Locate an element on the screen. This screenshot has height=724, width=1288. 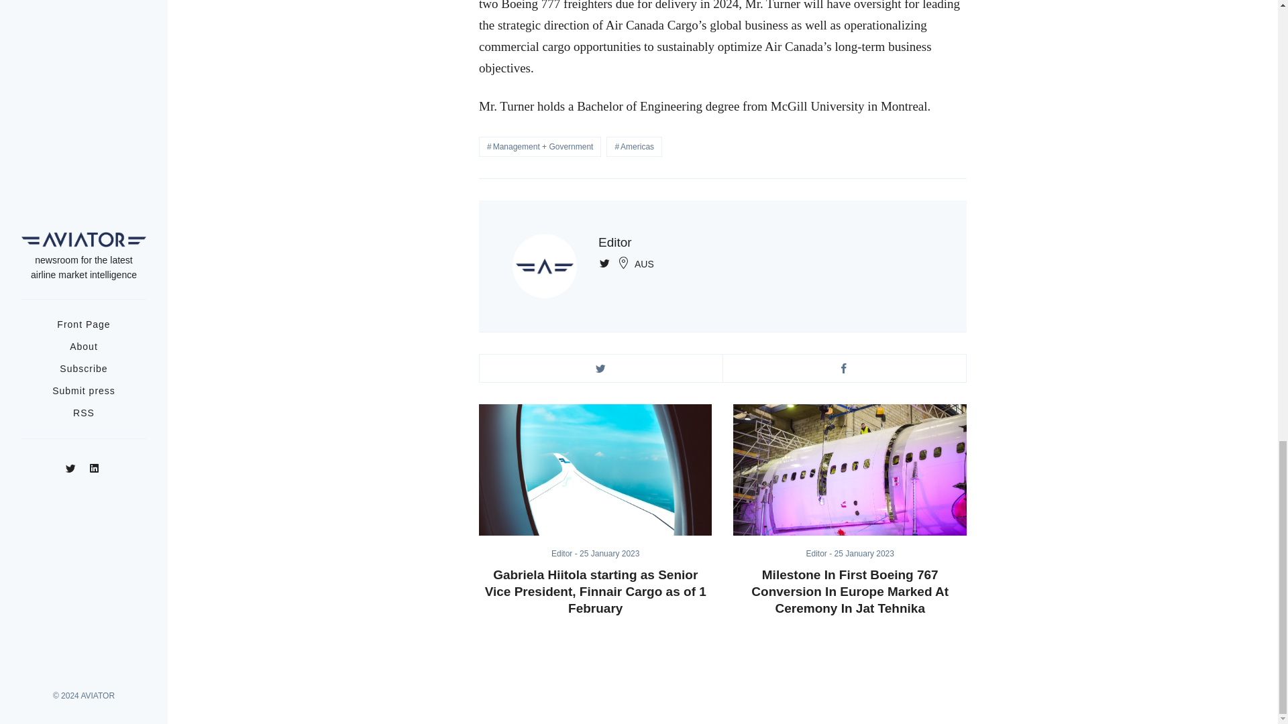
Editor - is located at coordinates (820, 553).